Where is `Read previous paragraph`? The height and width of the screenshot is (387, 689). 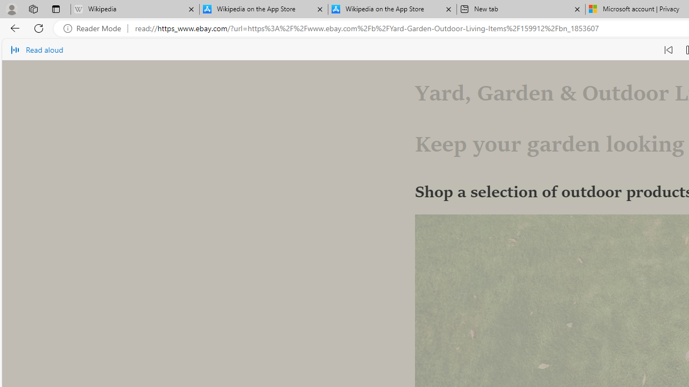
Read previous paragraph is located at coordinates (669, 49).